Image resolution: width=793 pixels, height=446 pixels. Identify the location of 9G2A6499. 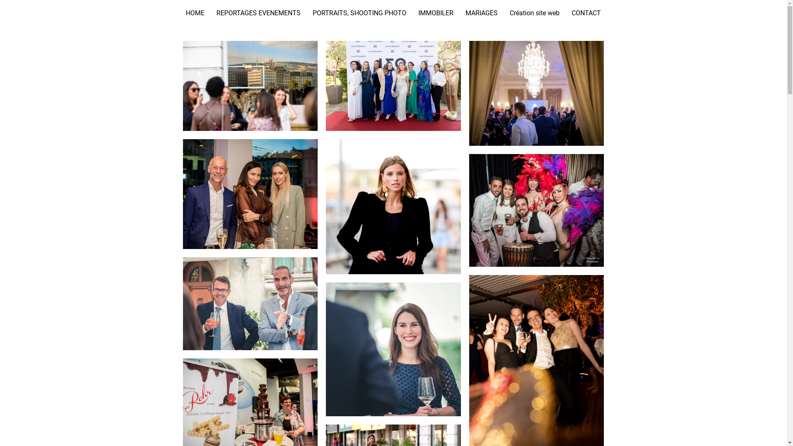
(537, 210).